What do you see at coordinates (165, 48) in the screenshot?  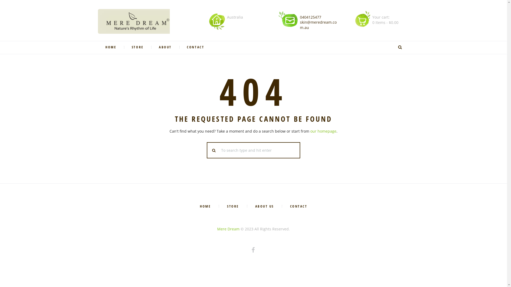 I see `ABOUT` at bounding box center [165, 48].